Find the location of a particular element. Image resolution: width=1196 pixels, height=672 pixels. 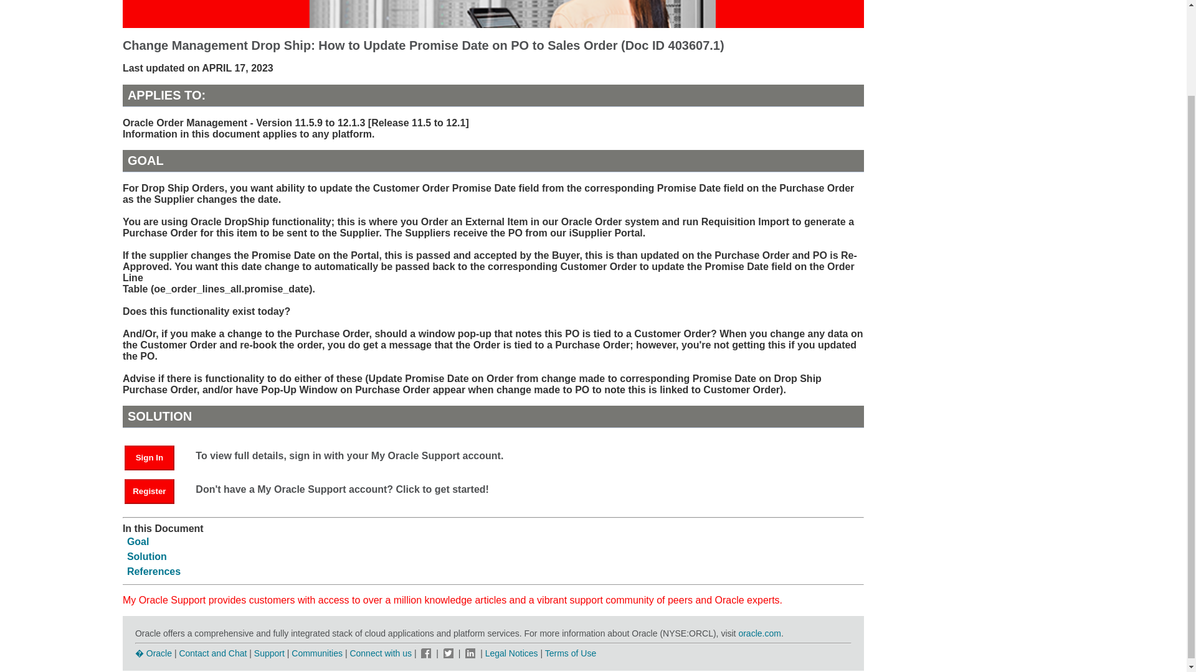

References is located at coordinates (153, 571).